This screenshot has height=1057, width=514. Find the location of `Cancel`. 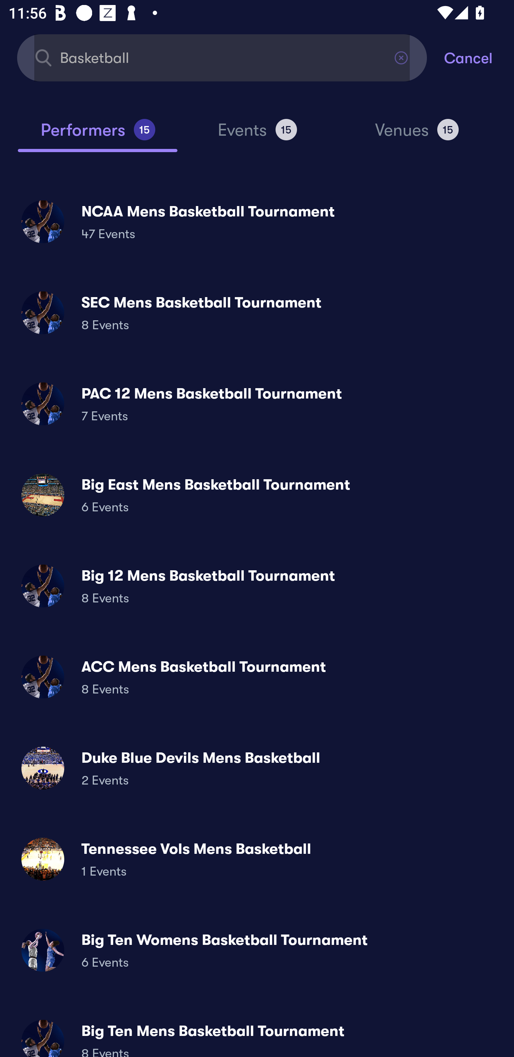

Cancel is located at coordinates (479, 57).